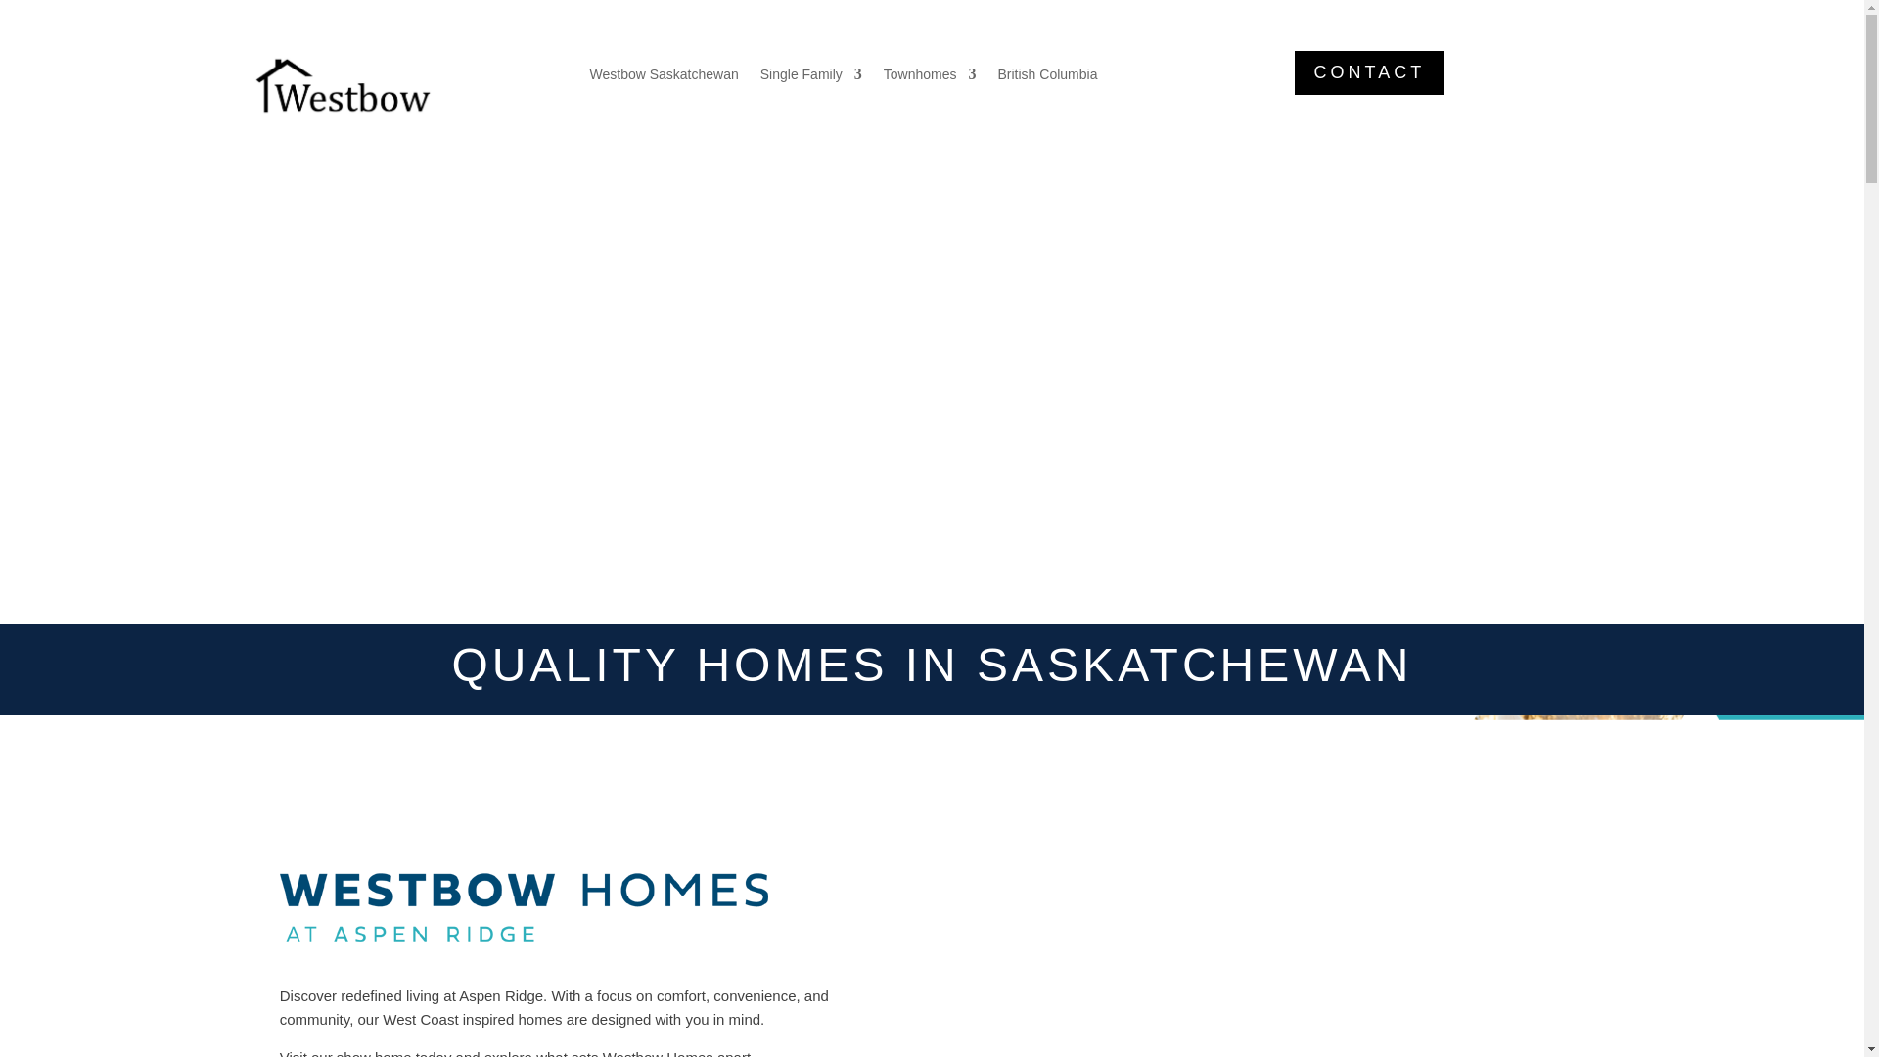 The image size is (1879, 1057). What do you see at coordinates (1047, 78) in the screenshot?
I see `British Columbia` at bounding box center [1047, 78].